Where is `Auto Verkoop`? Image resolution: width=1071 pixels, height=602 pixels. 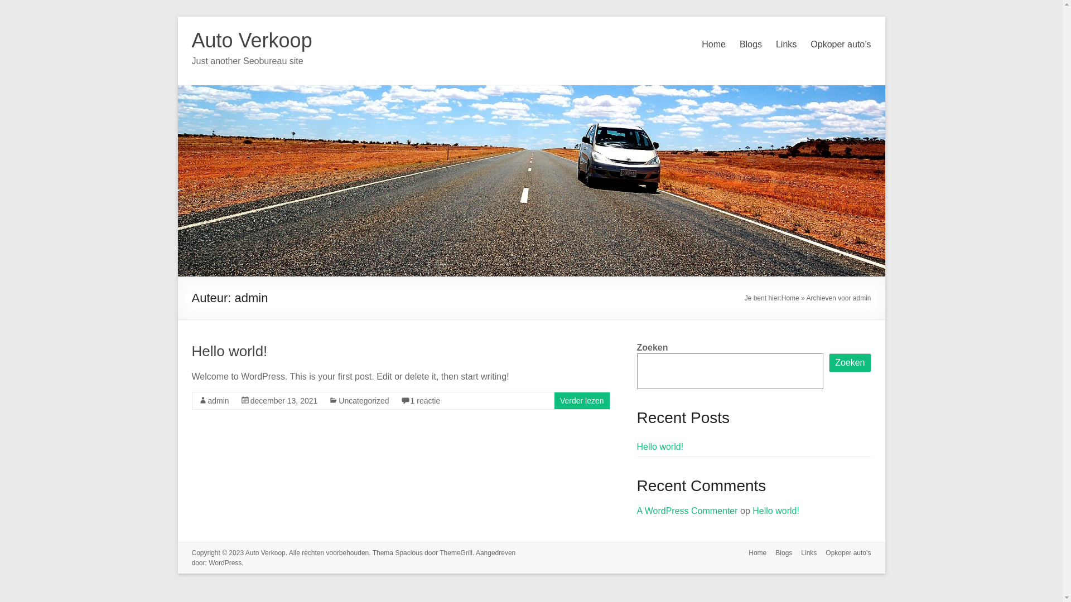 Auto Verkoop is located at coordinates (266, 553).